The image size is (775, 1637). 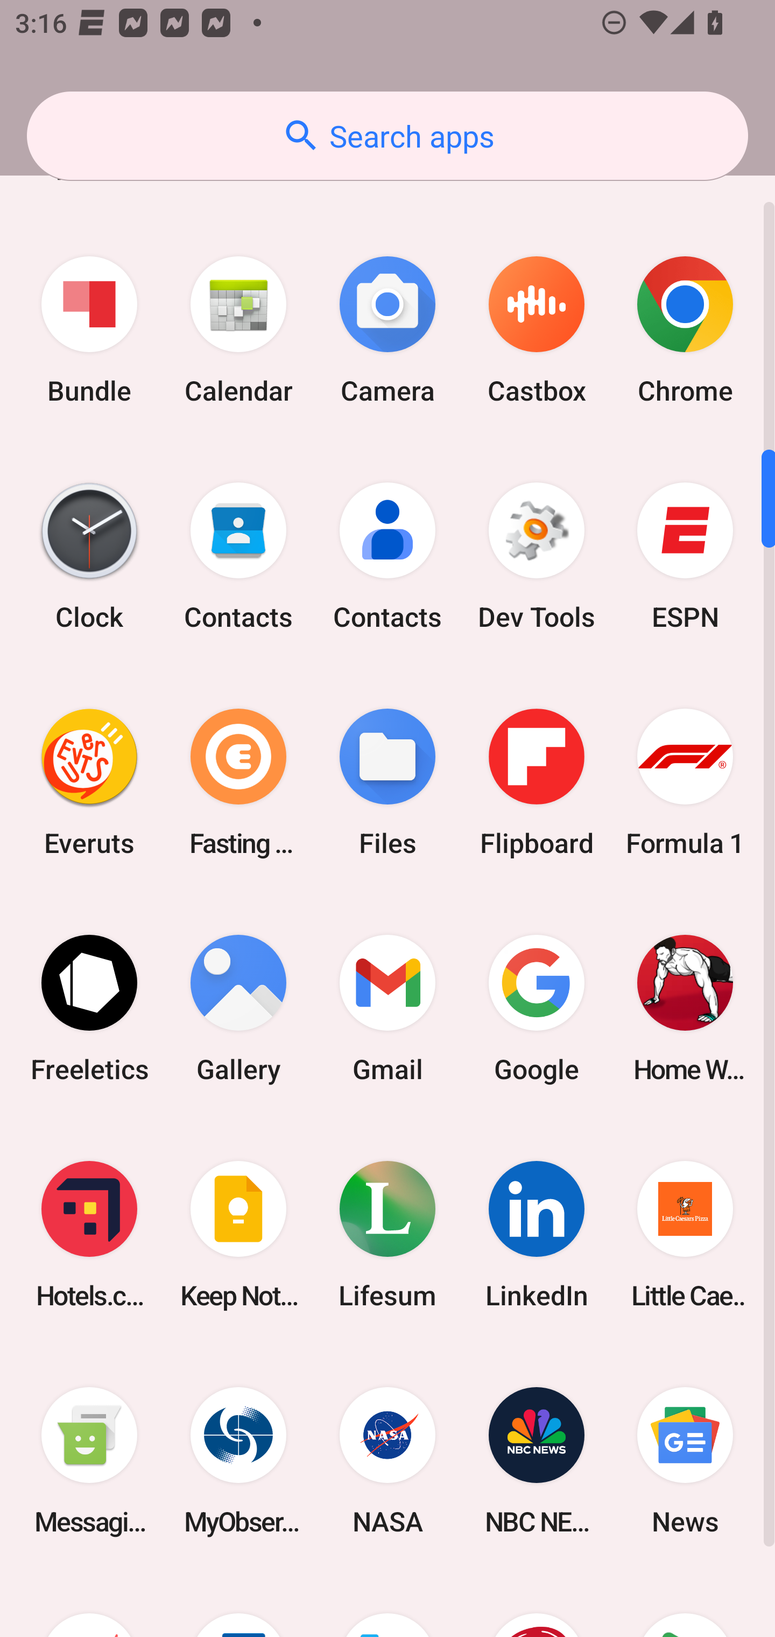 What do you see at coordinates (387, 136) in the screenshot?
I see `  Search apps` at bounding box center [387, 136].